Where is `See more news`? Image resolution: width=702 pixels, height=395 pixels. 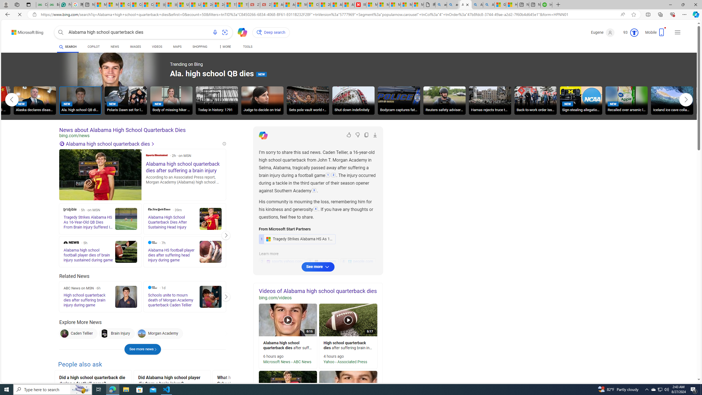
See more news is located at coordinates (143, 349).